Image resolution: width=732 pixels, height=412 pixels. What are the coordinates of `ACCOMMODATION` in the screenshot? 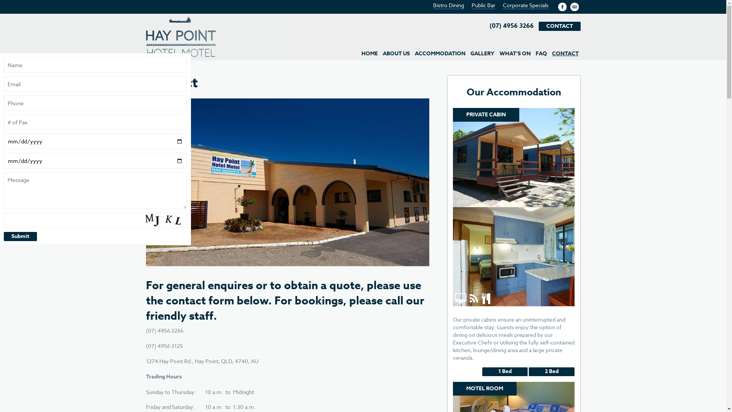 It's located at (440, 53).